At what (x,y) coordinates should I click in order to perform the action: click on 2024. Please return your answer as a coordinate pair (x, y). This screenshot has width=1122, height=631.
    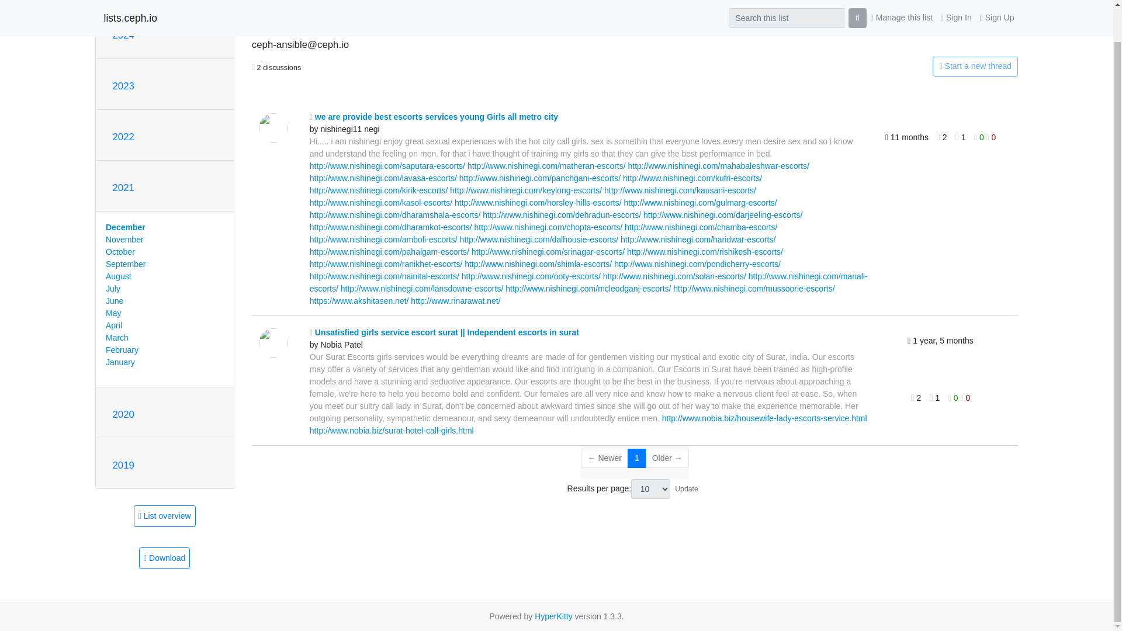
    Looking at the image, I should click on (123, 35).